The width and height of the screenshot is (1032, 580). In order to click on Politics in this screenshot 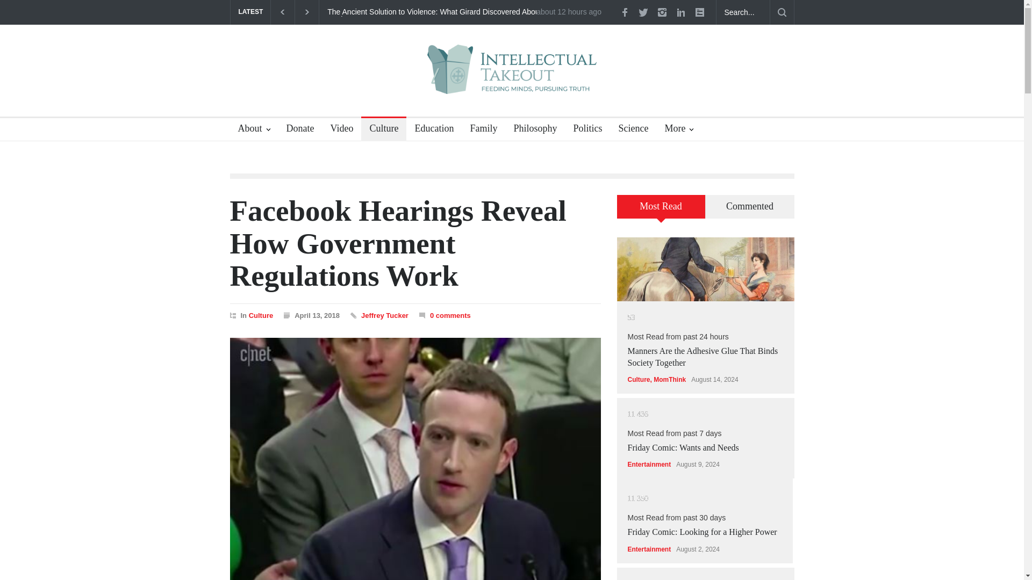, I will do `click(583, 130)`.